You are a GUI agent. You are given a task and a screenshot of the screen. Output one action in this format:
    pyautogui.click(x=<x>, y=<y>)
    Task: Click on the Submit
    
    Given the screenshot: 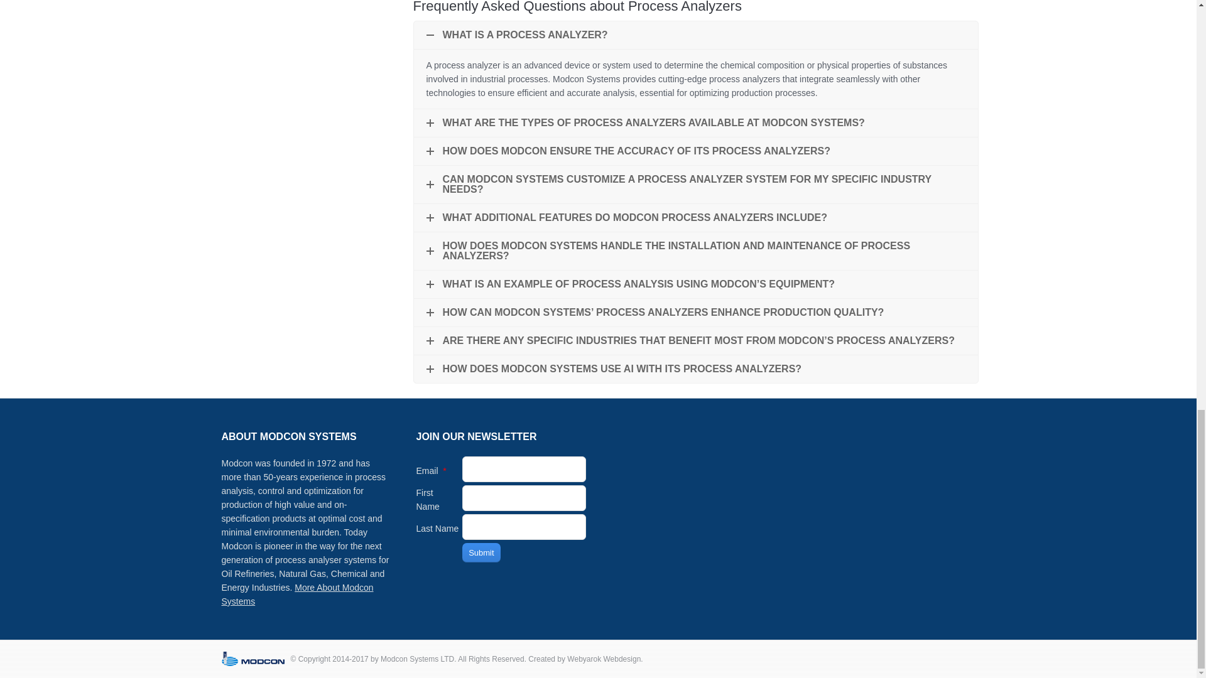 What is the action you would take?
    pyautogui.click(x=481, y=552)
    